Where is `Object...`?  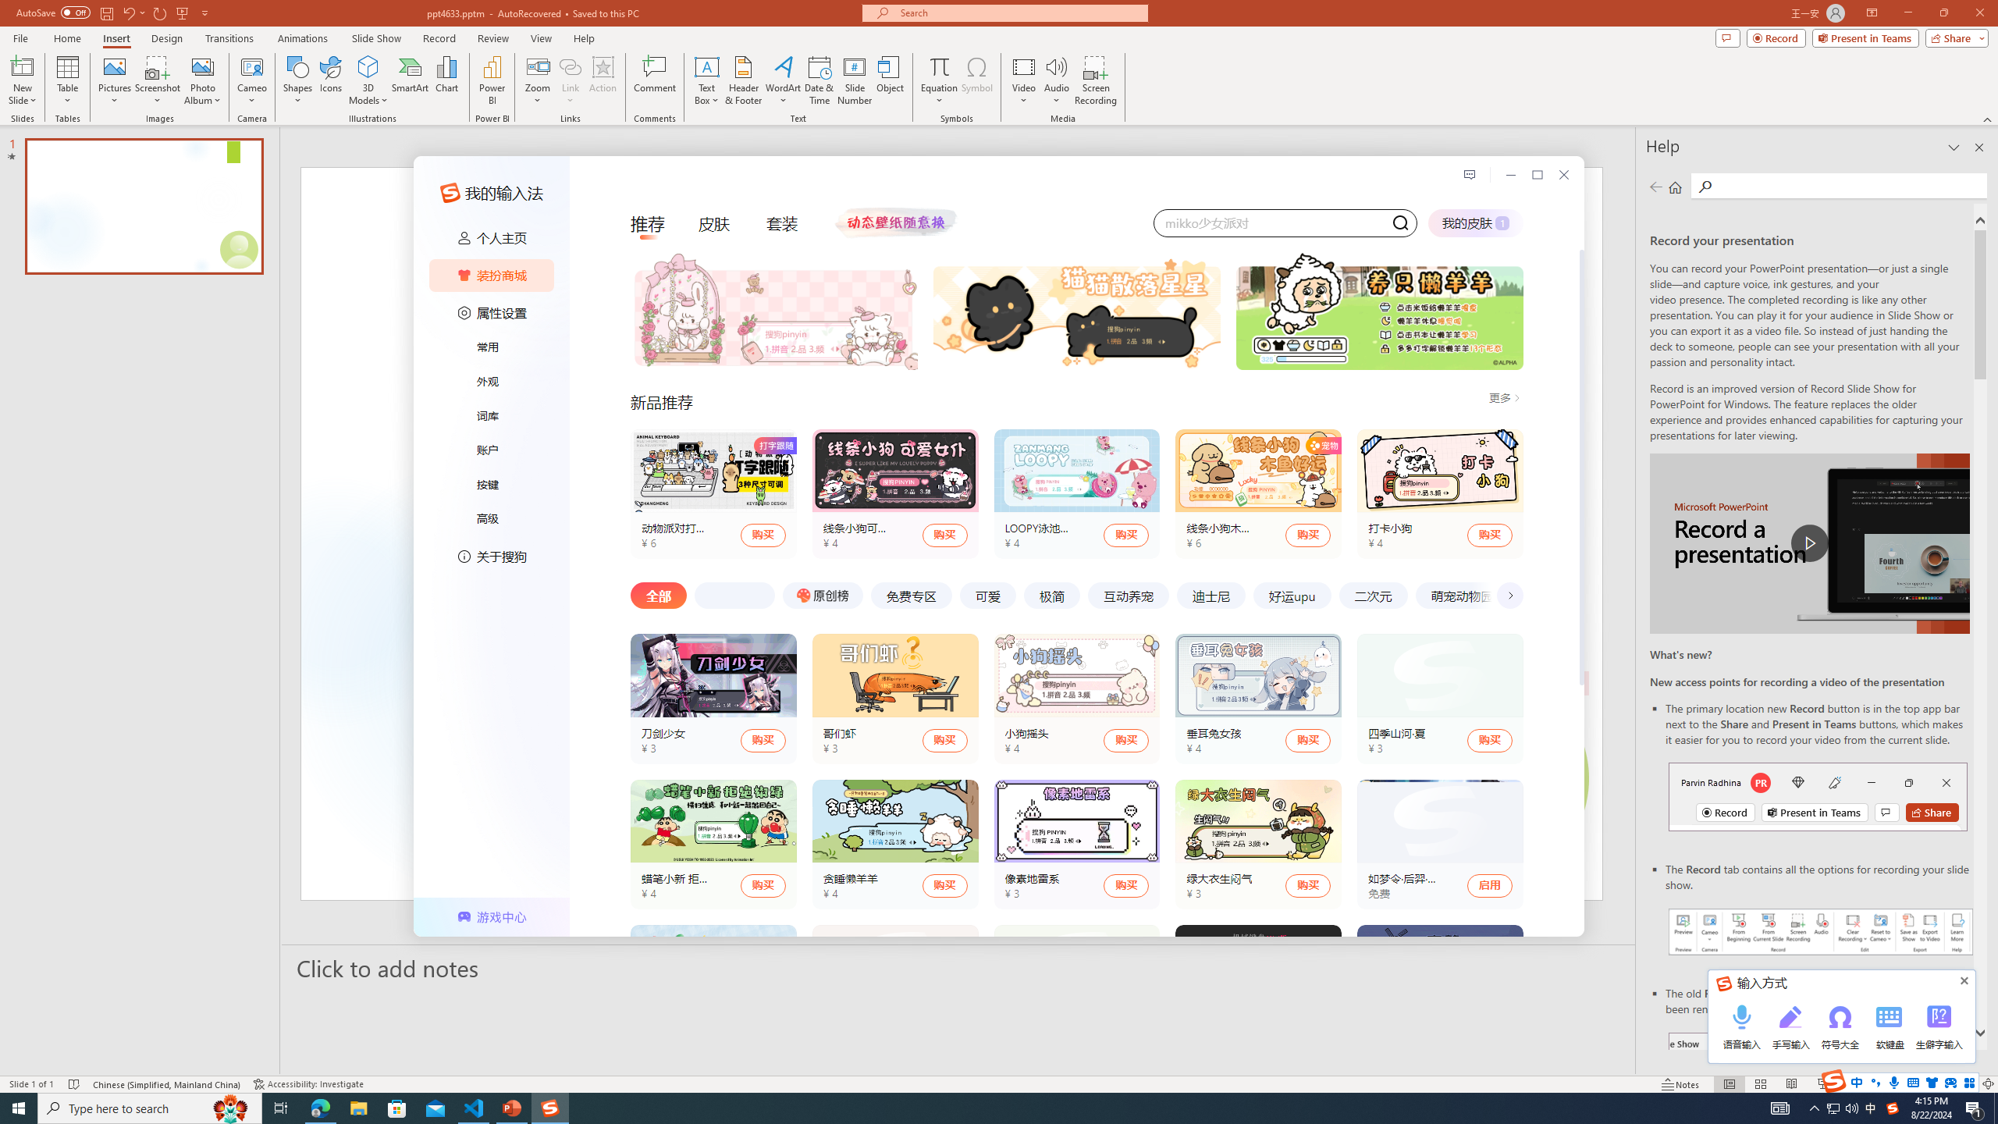 Object... is located at coordinates (891, 80).